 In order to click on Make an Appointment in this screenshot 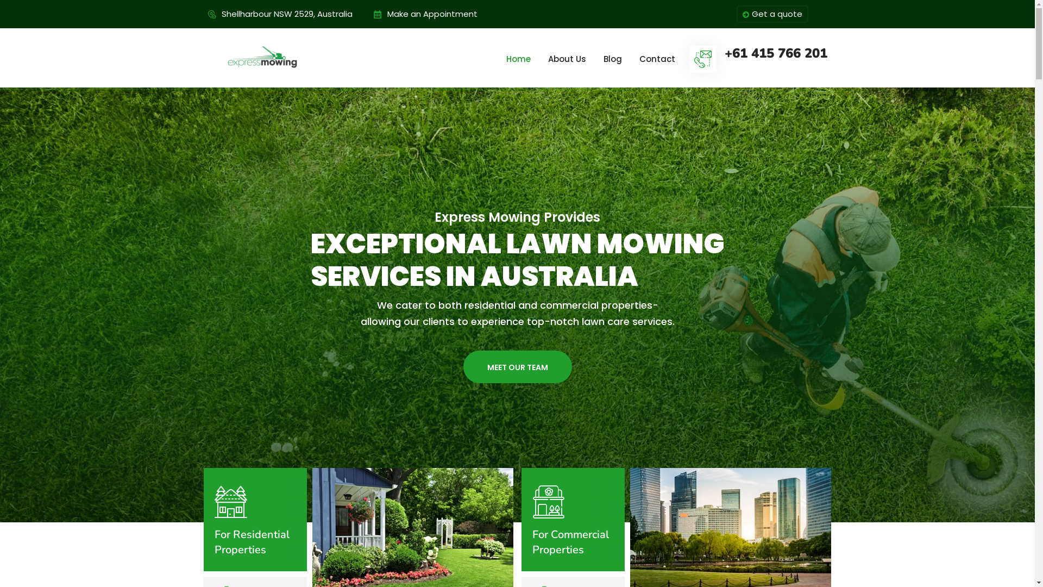, I will do `click(432, 14)`.